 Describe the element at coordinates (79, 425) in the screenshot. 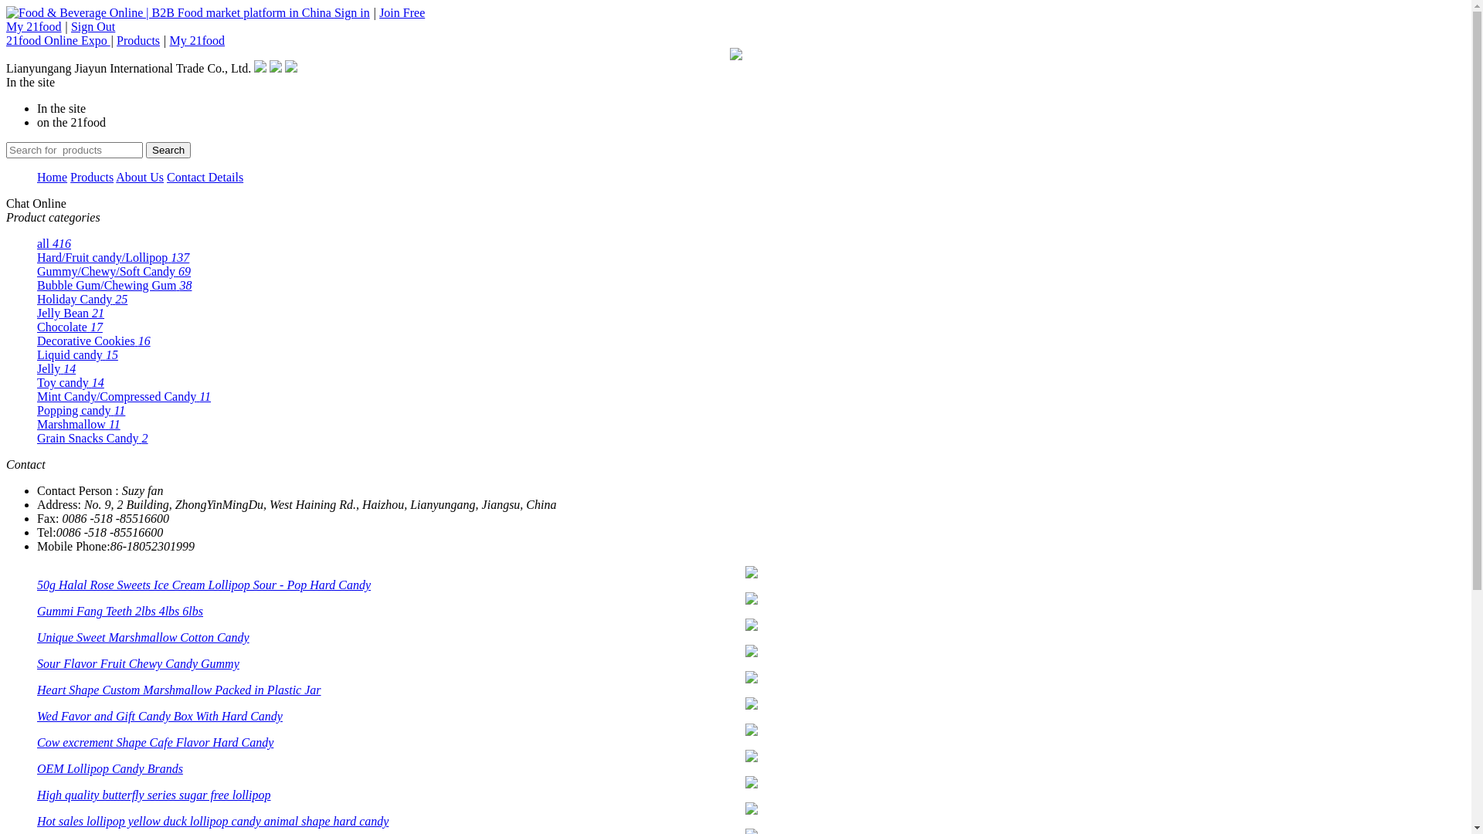

I see `Marshmallow 11` at that location.